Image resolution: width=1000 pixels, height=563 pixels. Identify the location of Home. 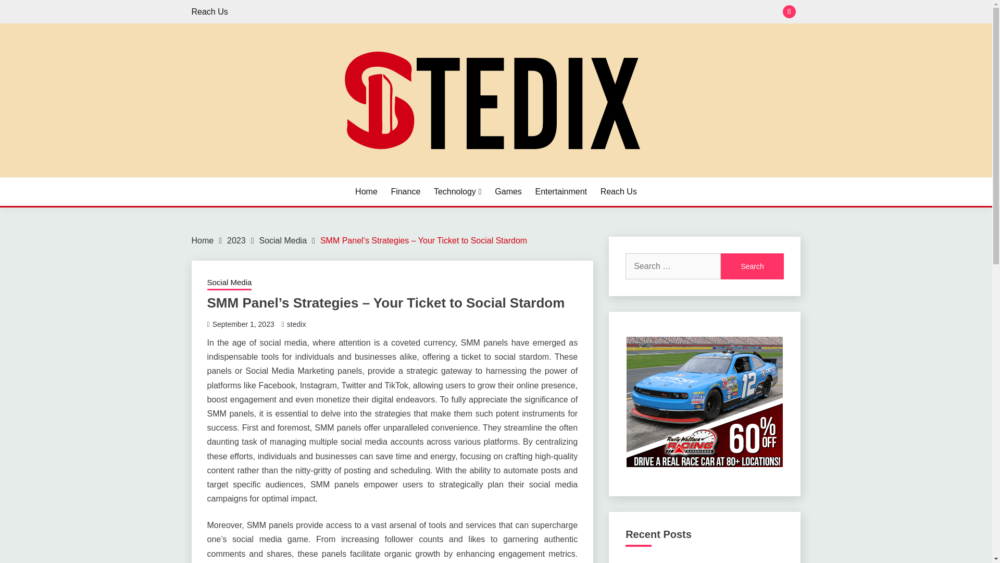
(203, 240).